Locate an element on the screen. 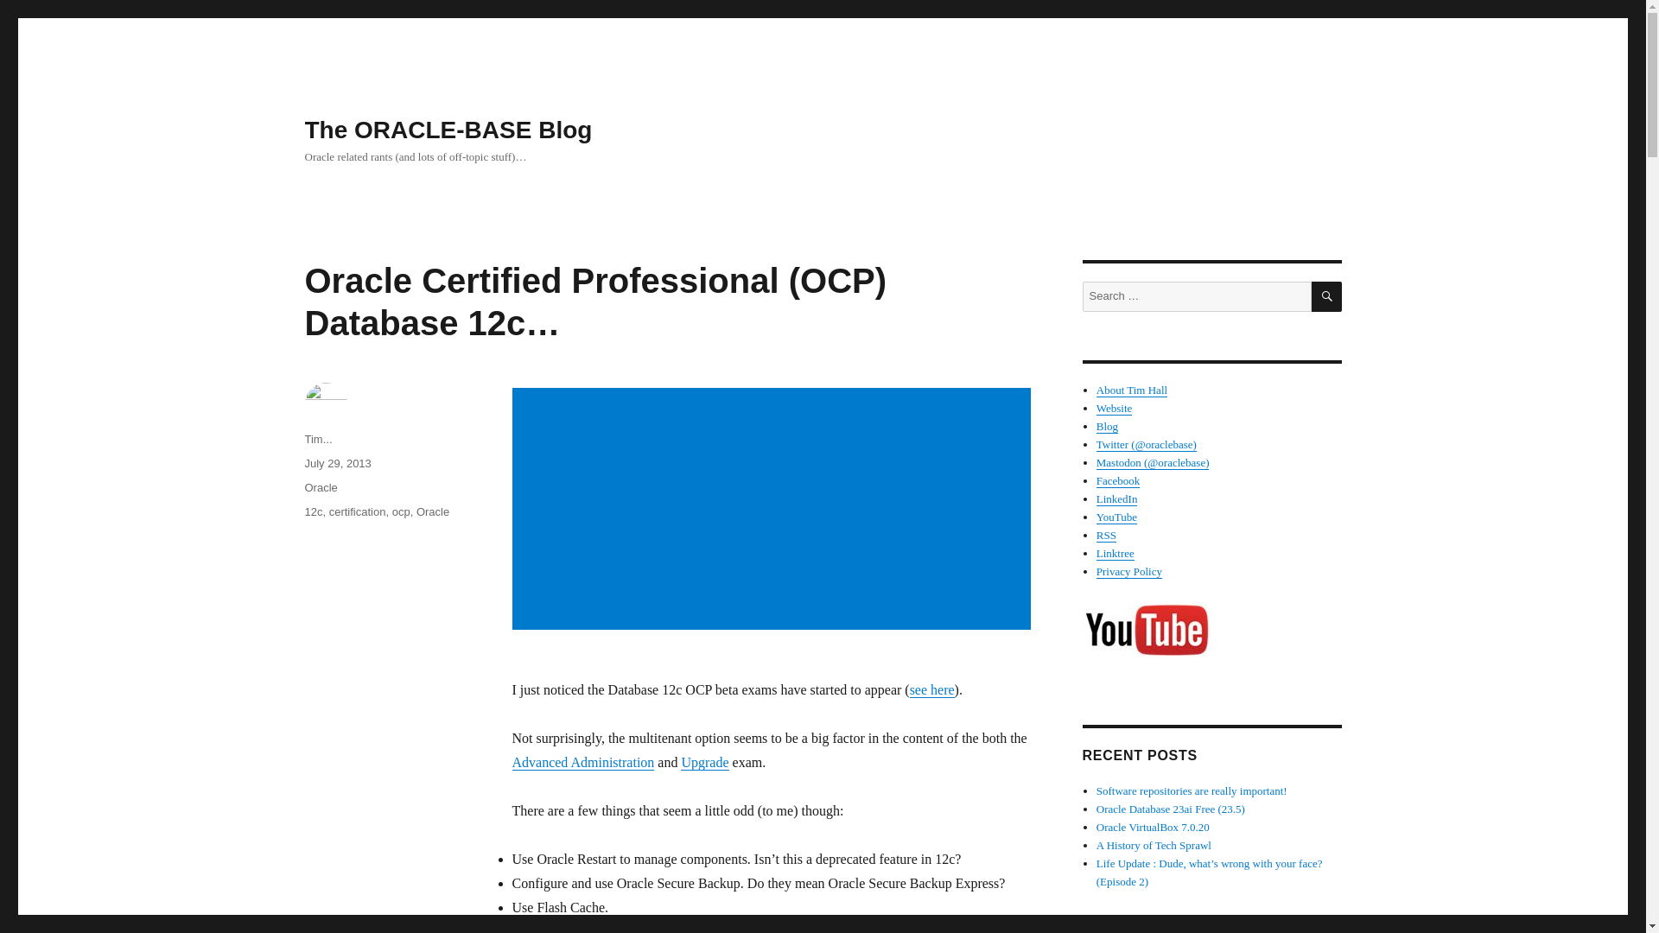 The width and height of the screenshot is (1659, 933). 12c is located at coordinates (313, 511).